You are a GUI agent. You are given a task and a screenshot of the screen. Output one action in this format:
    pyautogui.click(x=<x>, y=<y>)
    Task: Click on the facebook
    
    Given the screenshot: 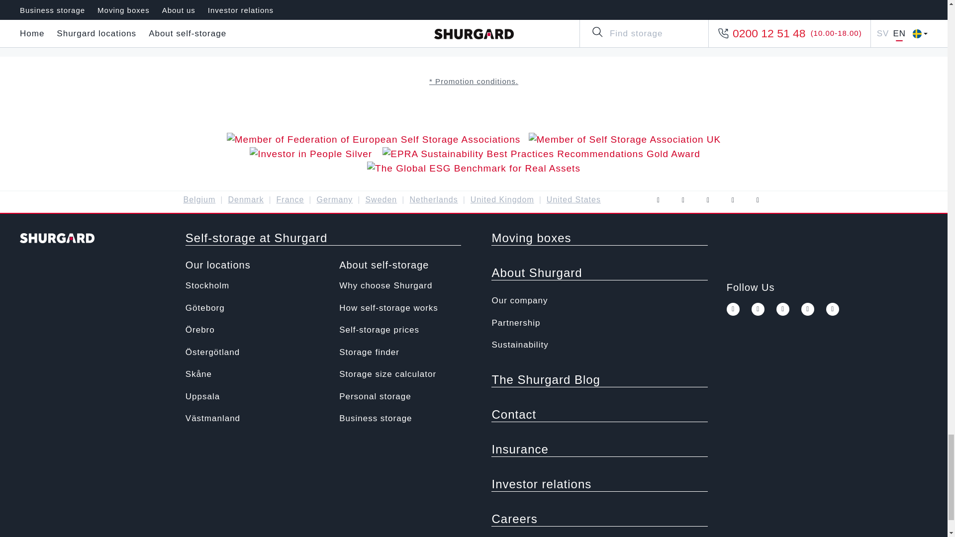 What is the action you would take?
    pyautogui.click(x=733, y=309)
    